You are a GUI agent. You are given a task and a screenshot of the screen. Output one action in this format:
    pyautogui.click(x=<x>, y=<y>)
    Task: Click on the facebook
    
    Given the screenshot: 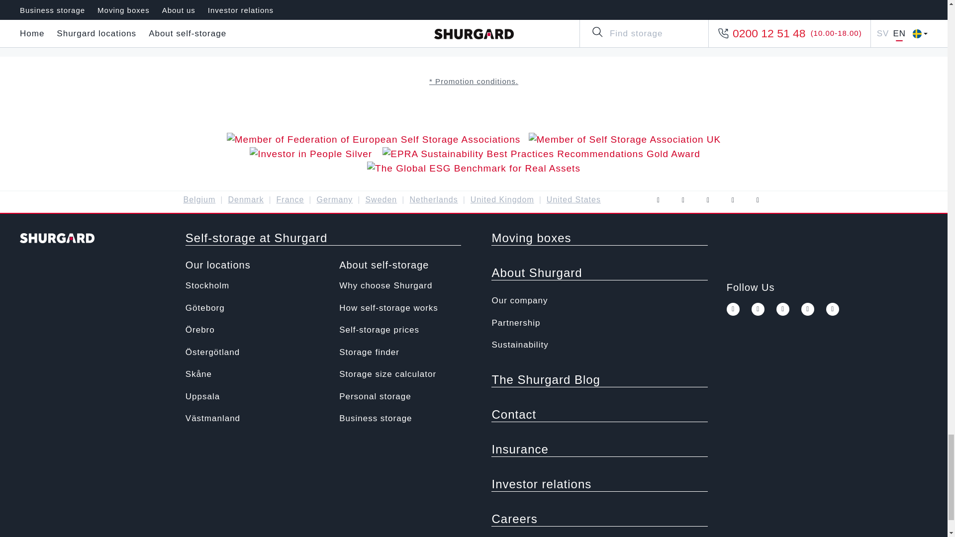 What is the action you would take?
    pyautogui.click(x=733, y=309)
    